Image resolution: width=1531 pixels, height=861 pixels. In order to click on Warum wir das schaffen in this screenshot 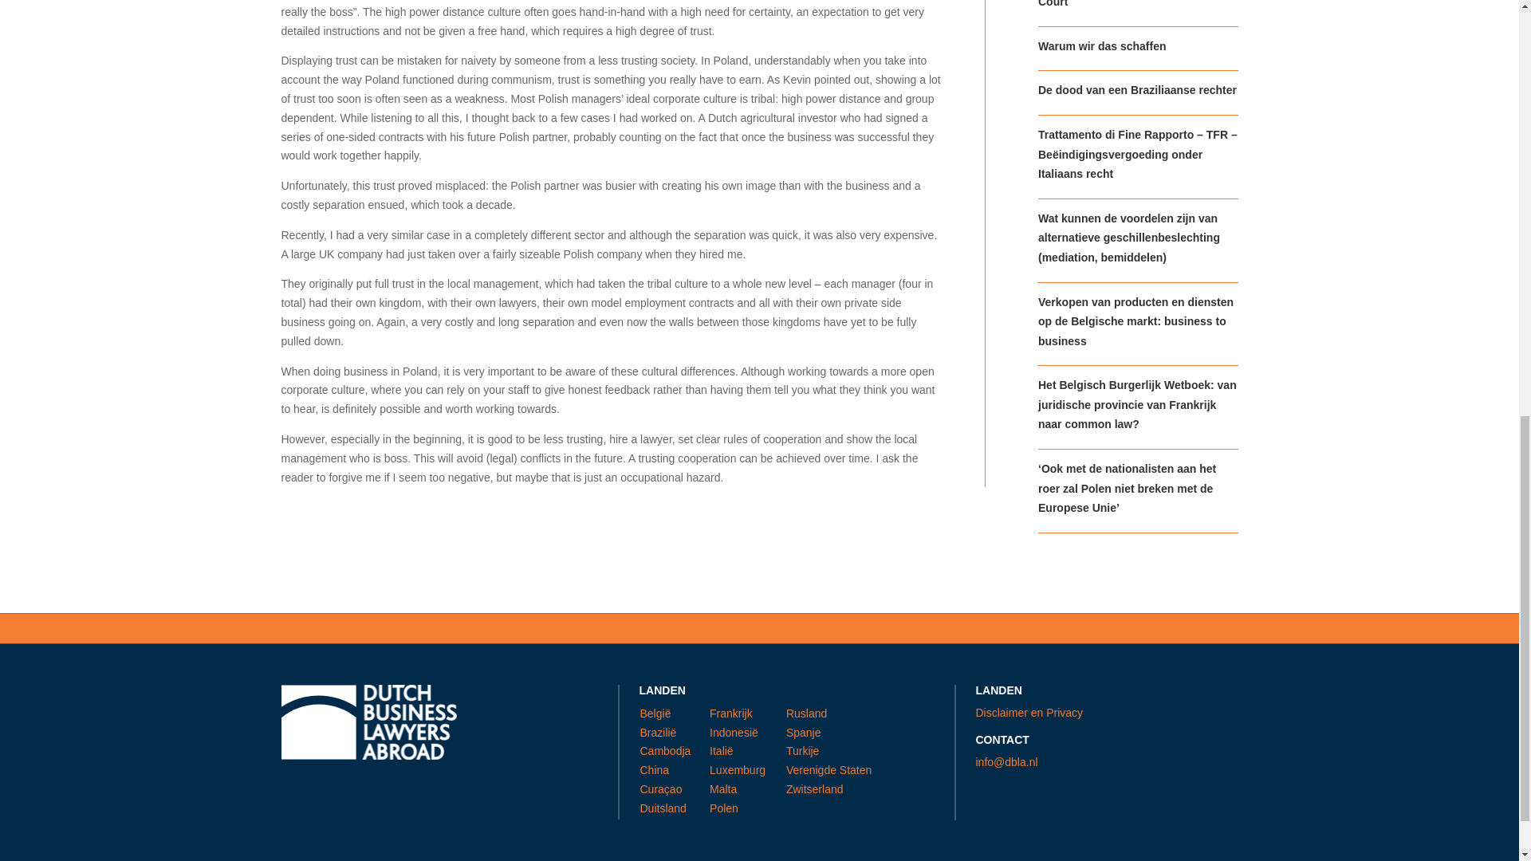, I will do `click(1102, 45)`.